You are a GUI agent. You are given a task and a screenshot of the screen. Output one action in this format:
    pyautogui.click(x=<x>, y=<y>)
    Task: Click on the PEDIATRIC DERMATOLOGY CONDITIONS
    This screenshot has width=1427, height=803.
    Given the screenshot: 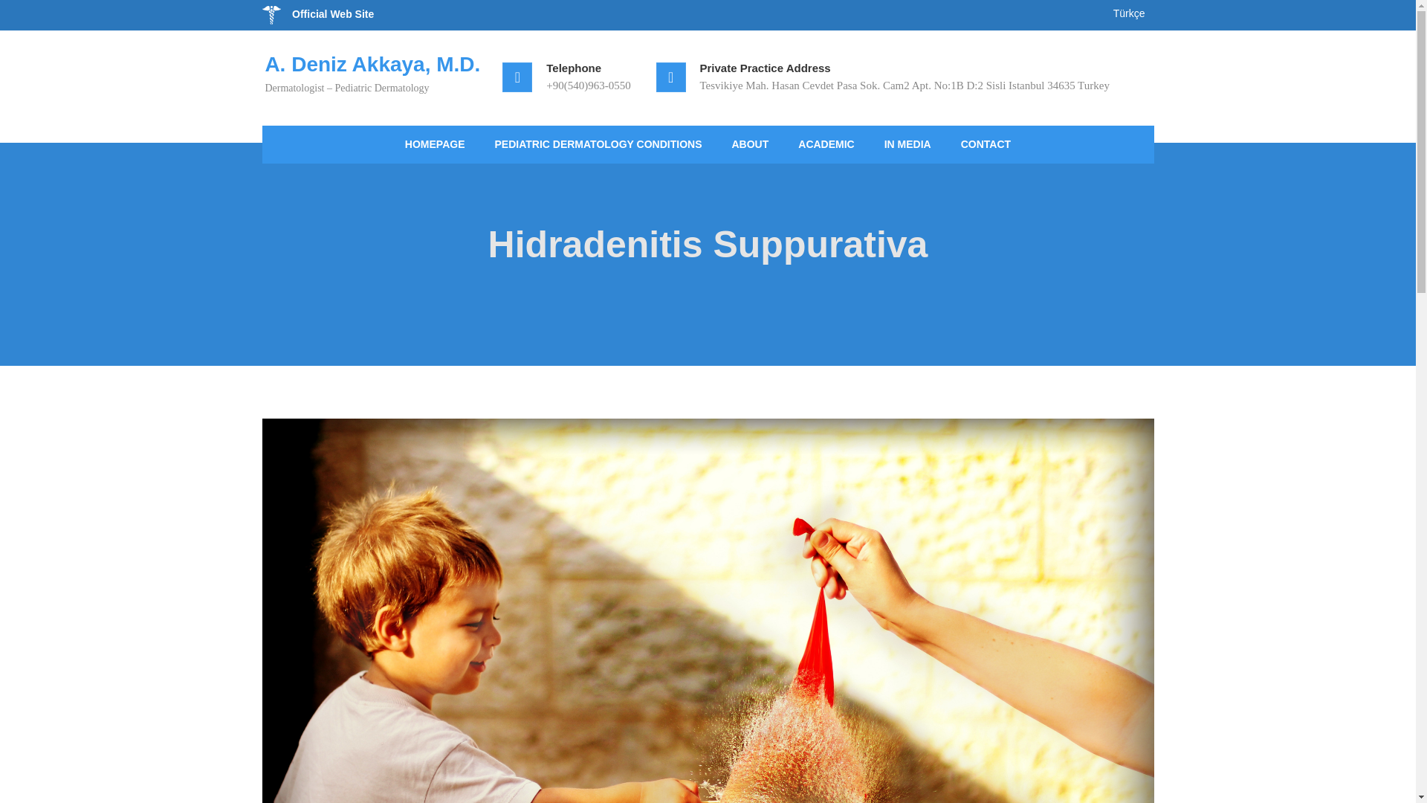 What is the action you would take?
    pyautogui.click(x=598, y=144)
    